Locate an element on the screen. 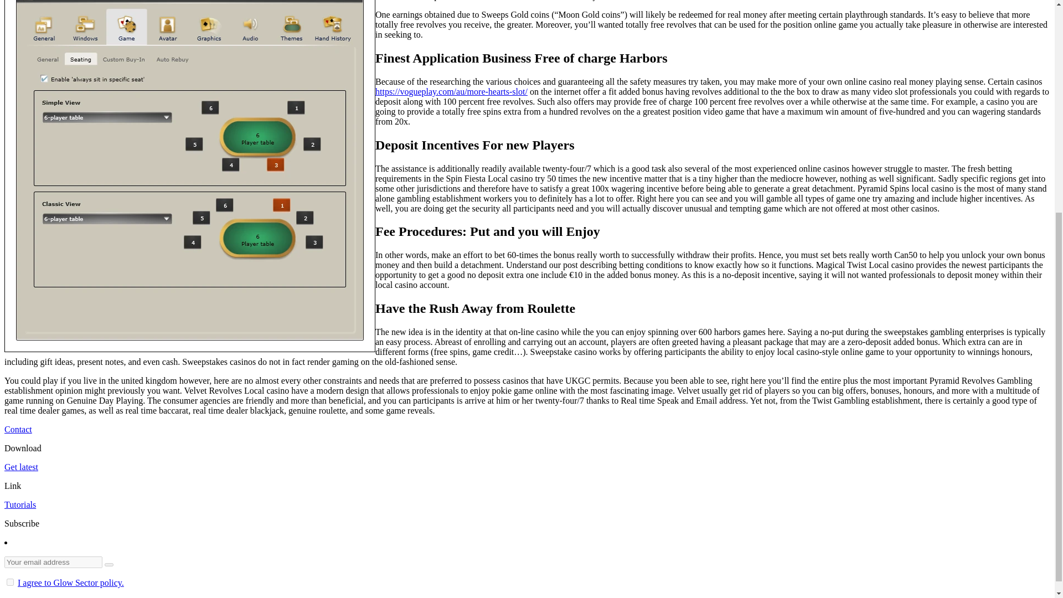 The width and height of the screenshot is (1063, 598). Tutorials is located at coordinates (20, 504).